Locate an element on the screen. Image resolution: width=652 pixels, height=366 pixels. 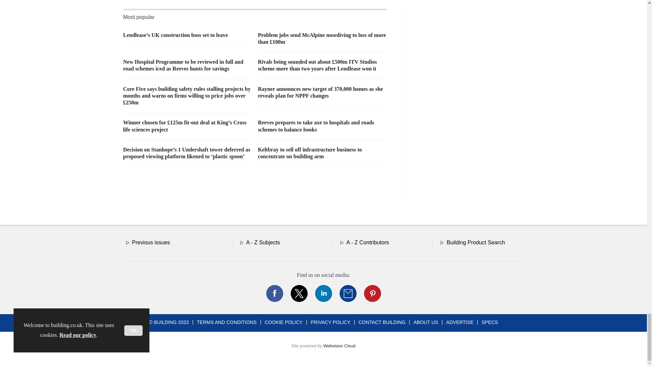
Connect with us on Facebook is located at coordinates (274, 293).